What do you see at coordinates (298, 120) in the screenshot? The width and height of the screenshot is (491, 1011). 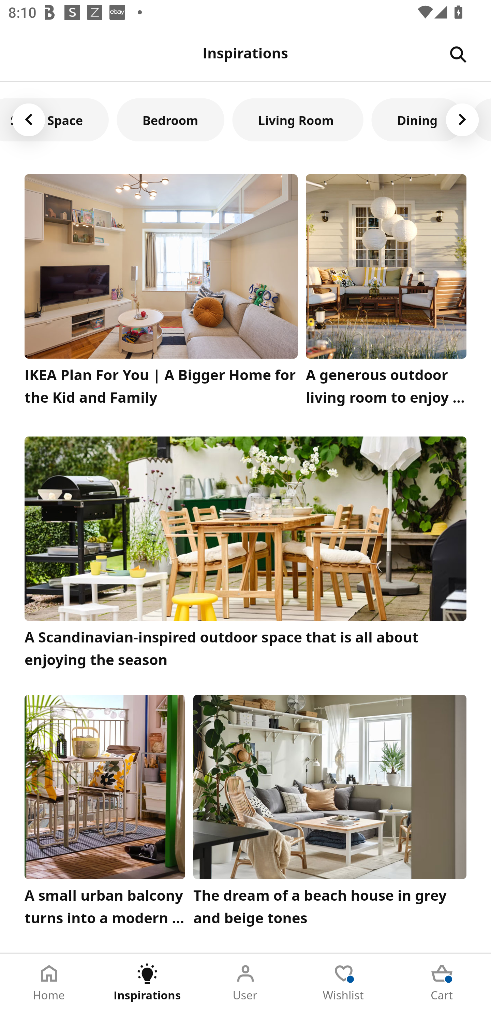 I see `Living Room ` at bounding box center [298, 120].